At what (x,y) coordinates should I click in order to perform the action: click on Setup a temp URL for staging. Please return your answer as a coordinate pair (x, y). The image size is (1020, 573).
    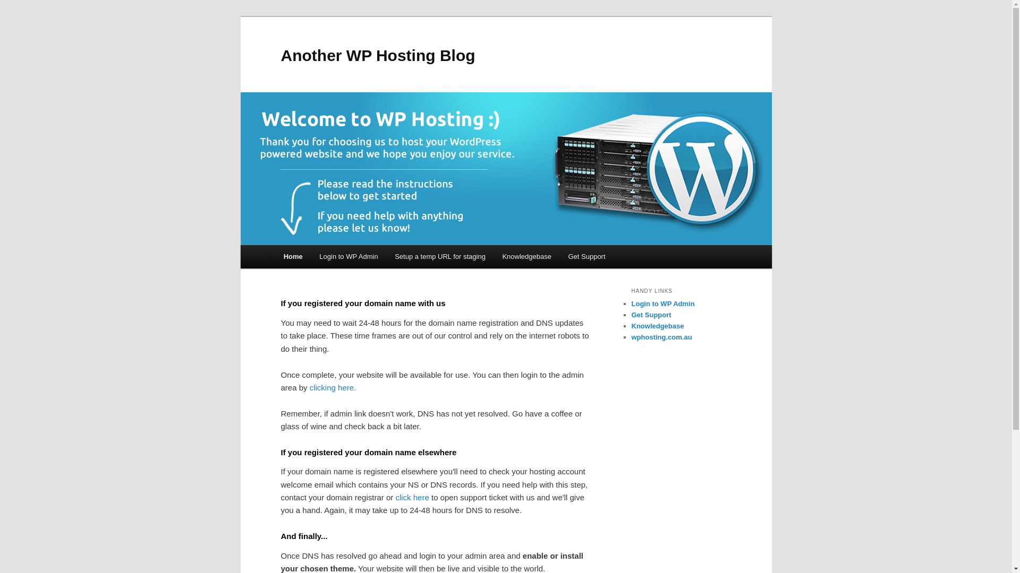
    Looking at the image, I should click on (440, 257).